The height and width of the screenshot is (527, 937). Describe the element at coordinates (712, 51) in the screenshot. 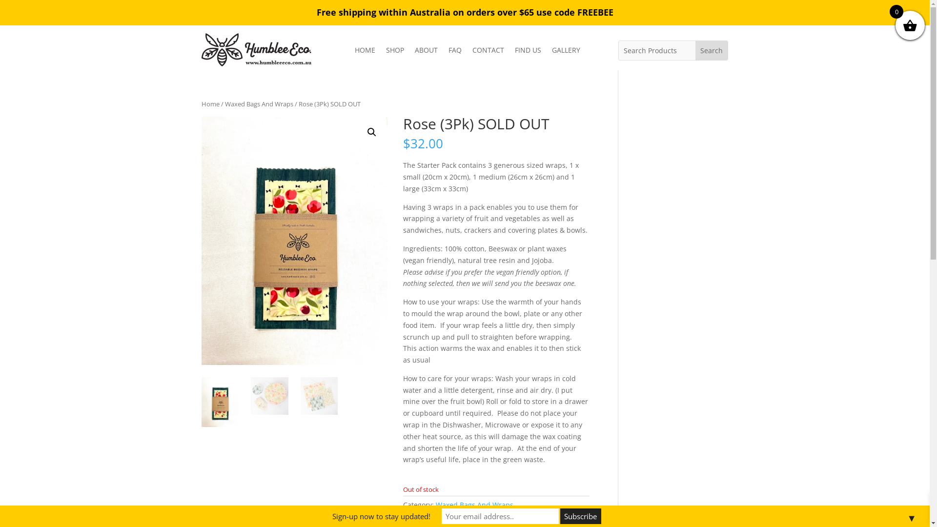

I see `Search` at that location.